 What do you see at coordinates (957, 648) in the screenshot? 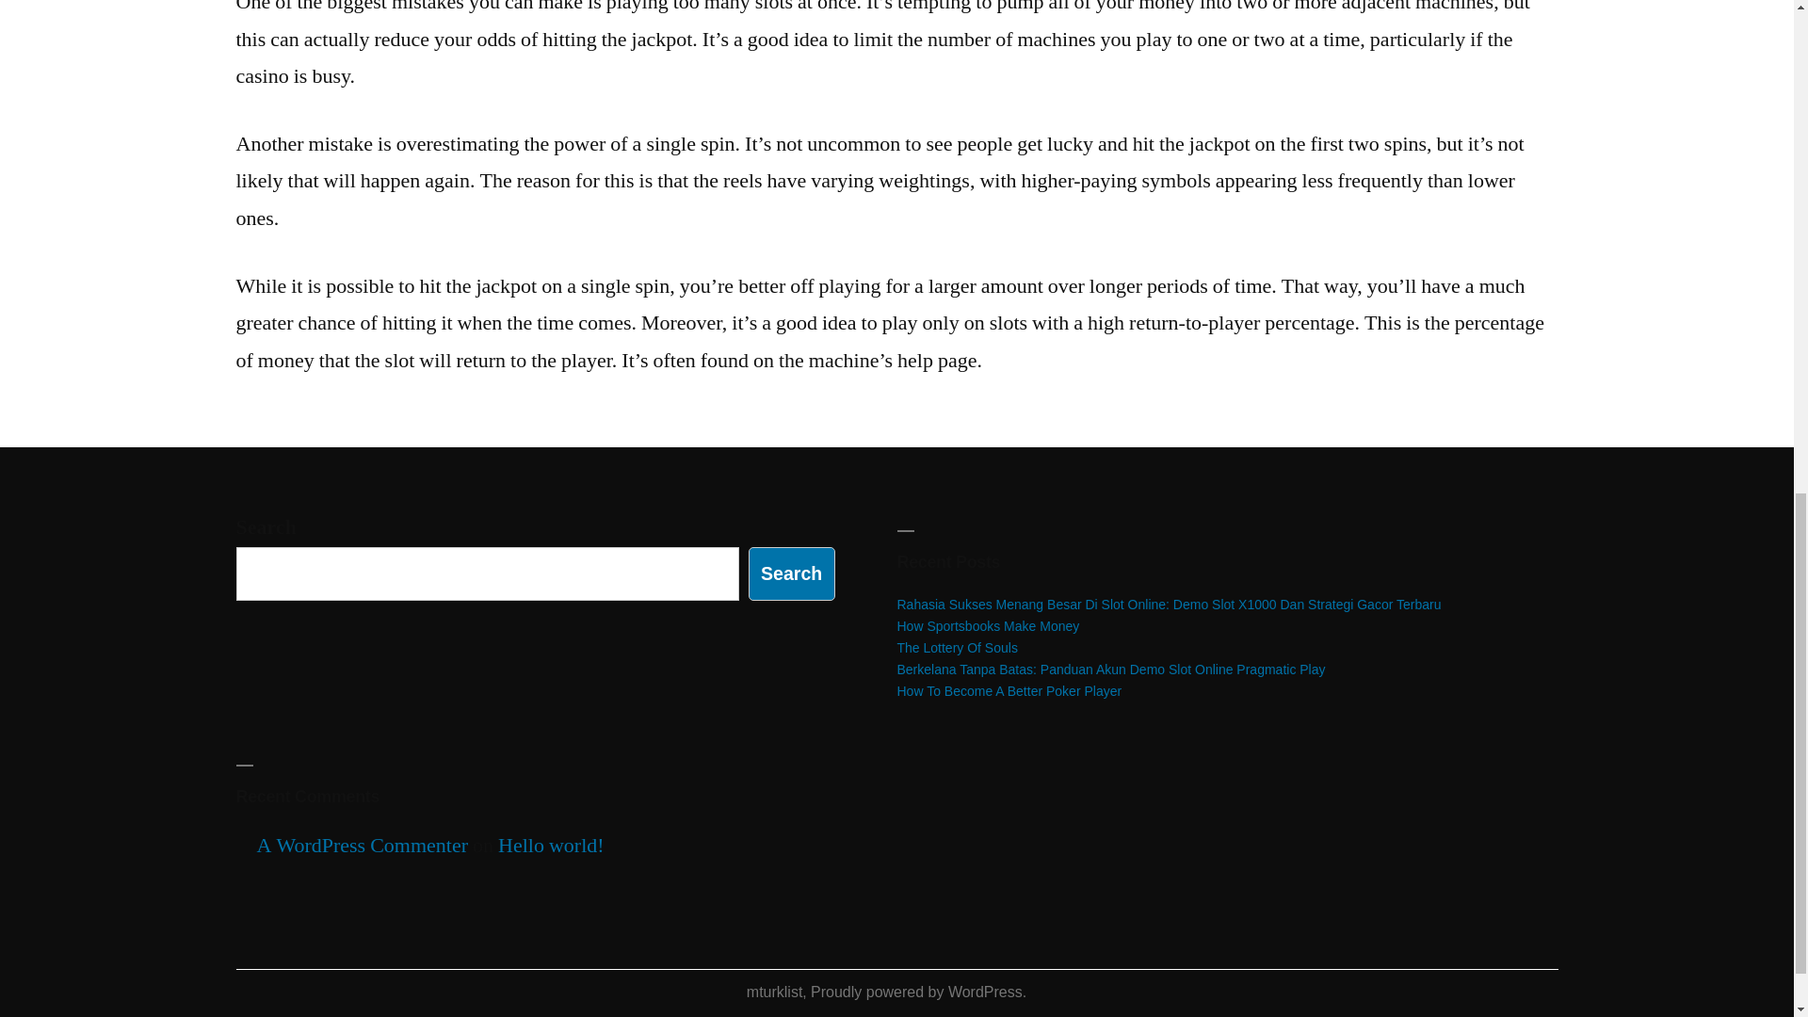
I see `The Lottery Of Souls` at bounding box center [957, 648].